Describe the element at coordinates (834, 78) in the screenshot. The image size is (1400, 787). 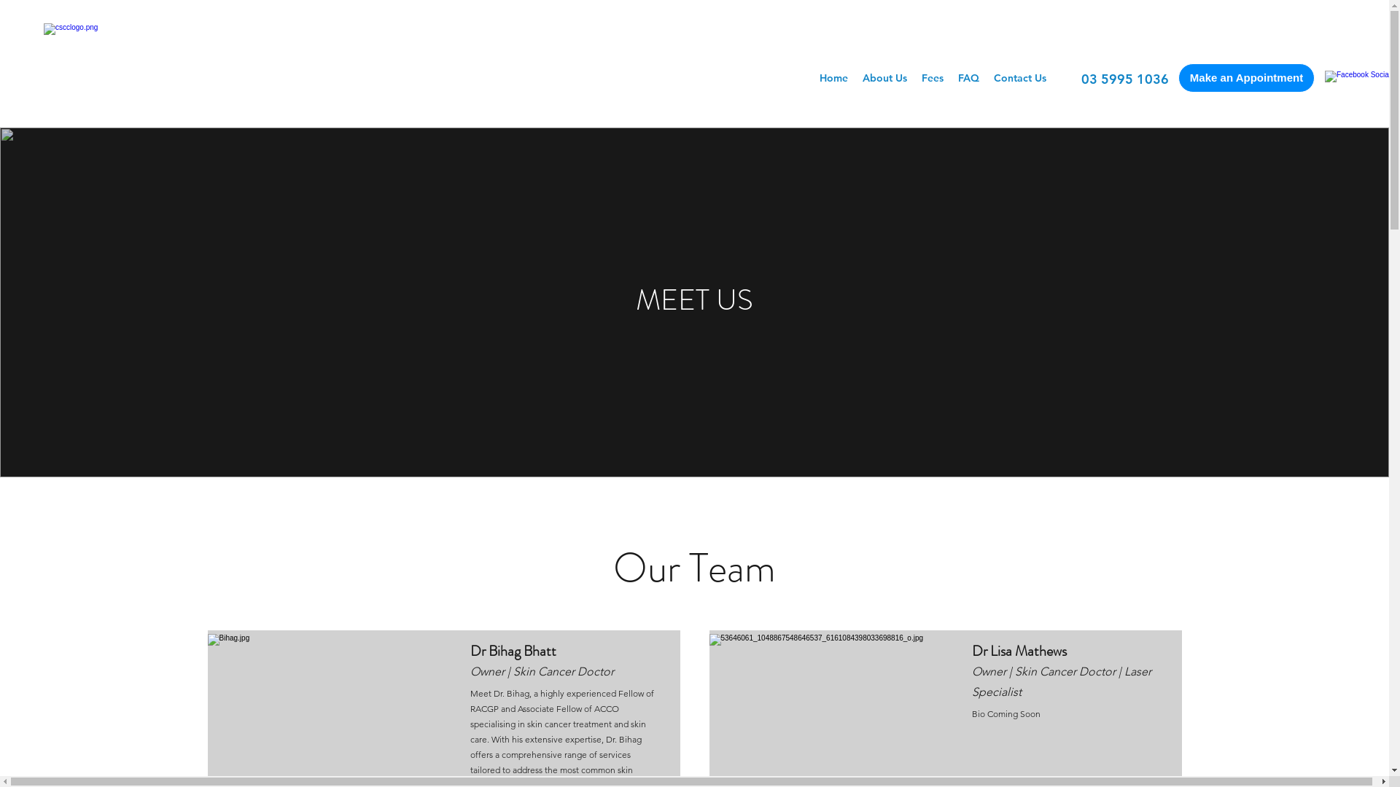
I see `Home` at that location.